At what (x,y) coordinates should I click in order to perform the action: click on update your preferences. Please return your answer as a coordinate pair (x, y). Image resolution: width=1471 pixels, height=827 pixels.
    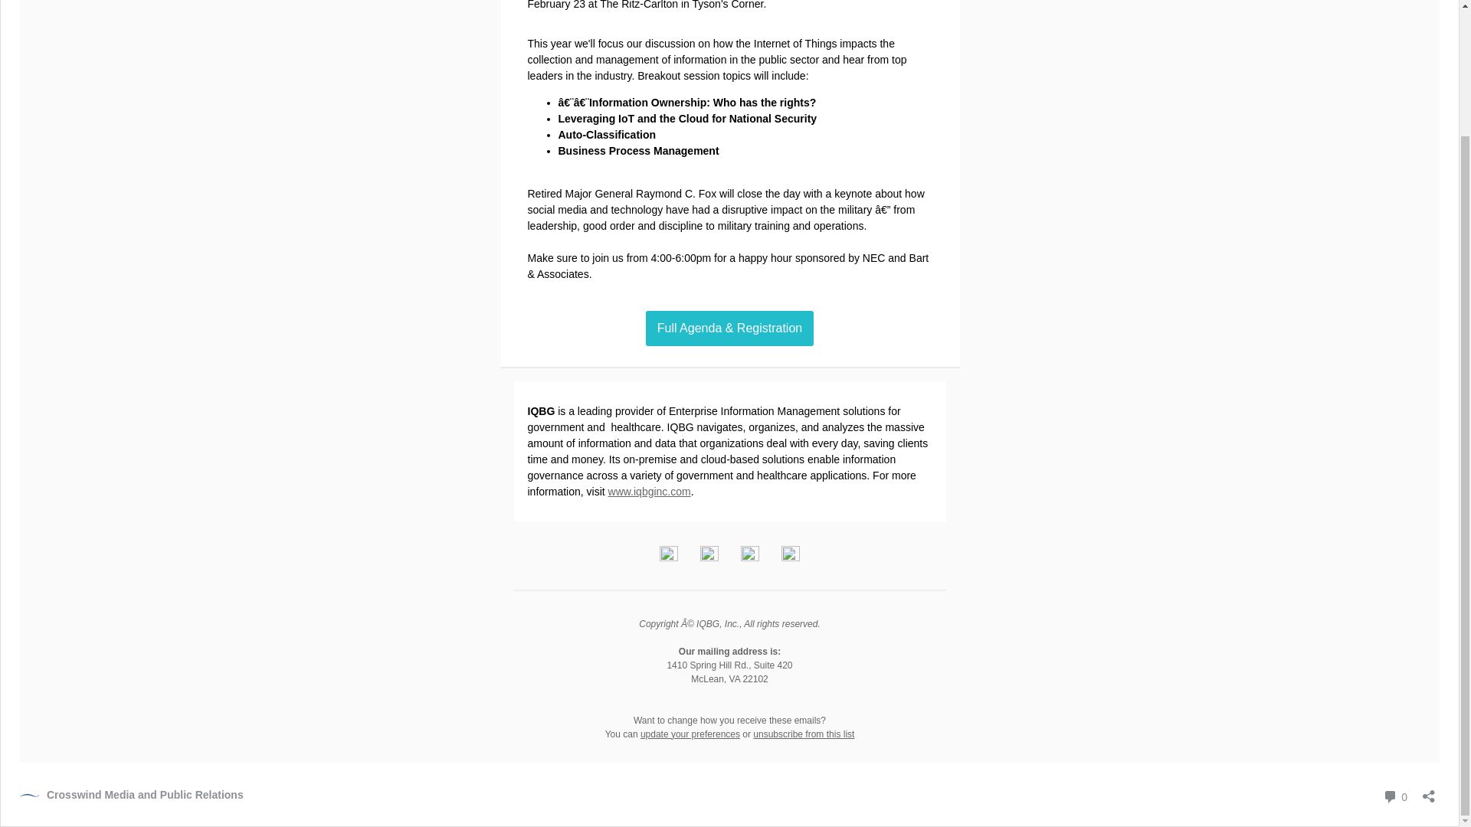
    Looking at the image, I should click on (650, 492).